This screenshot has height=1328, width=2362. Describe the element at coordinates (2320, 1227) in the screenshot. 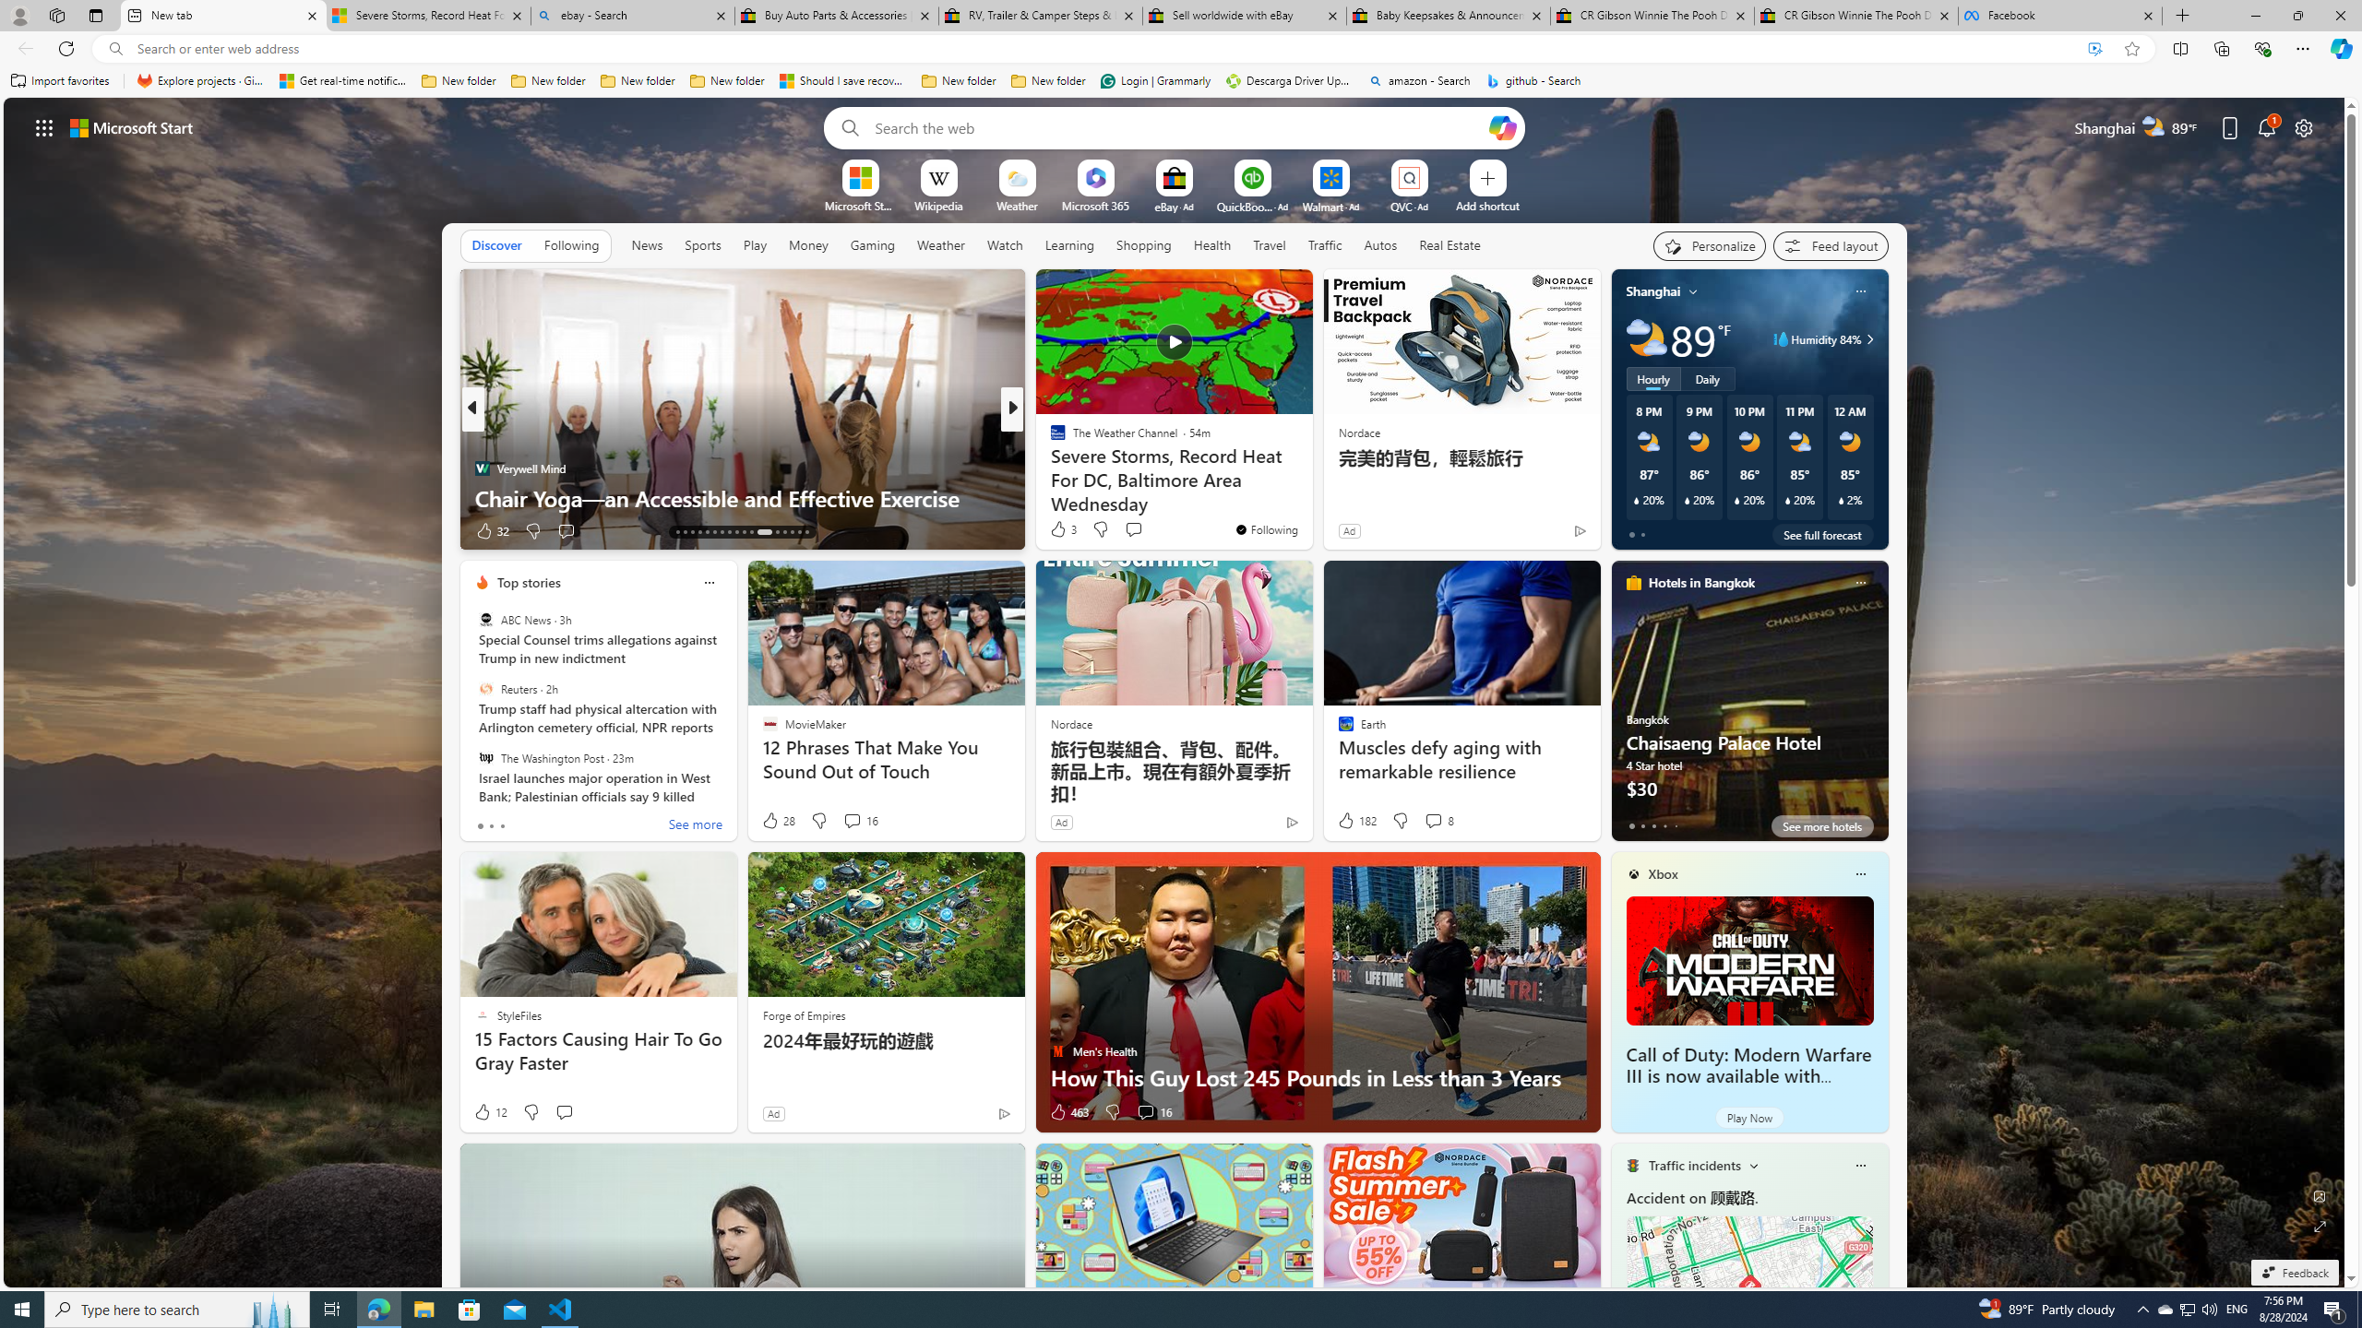

I see `Expand background` at that location.